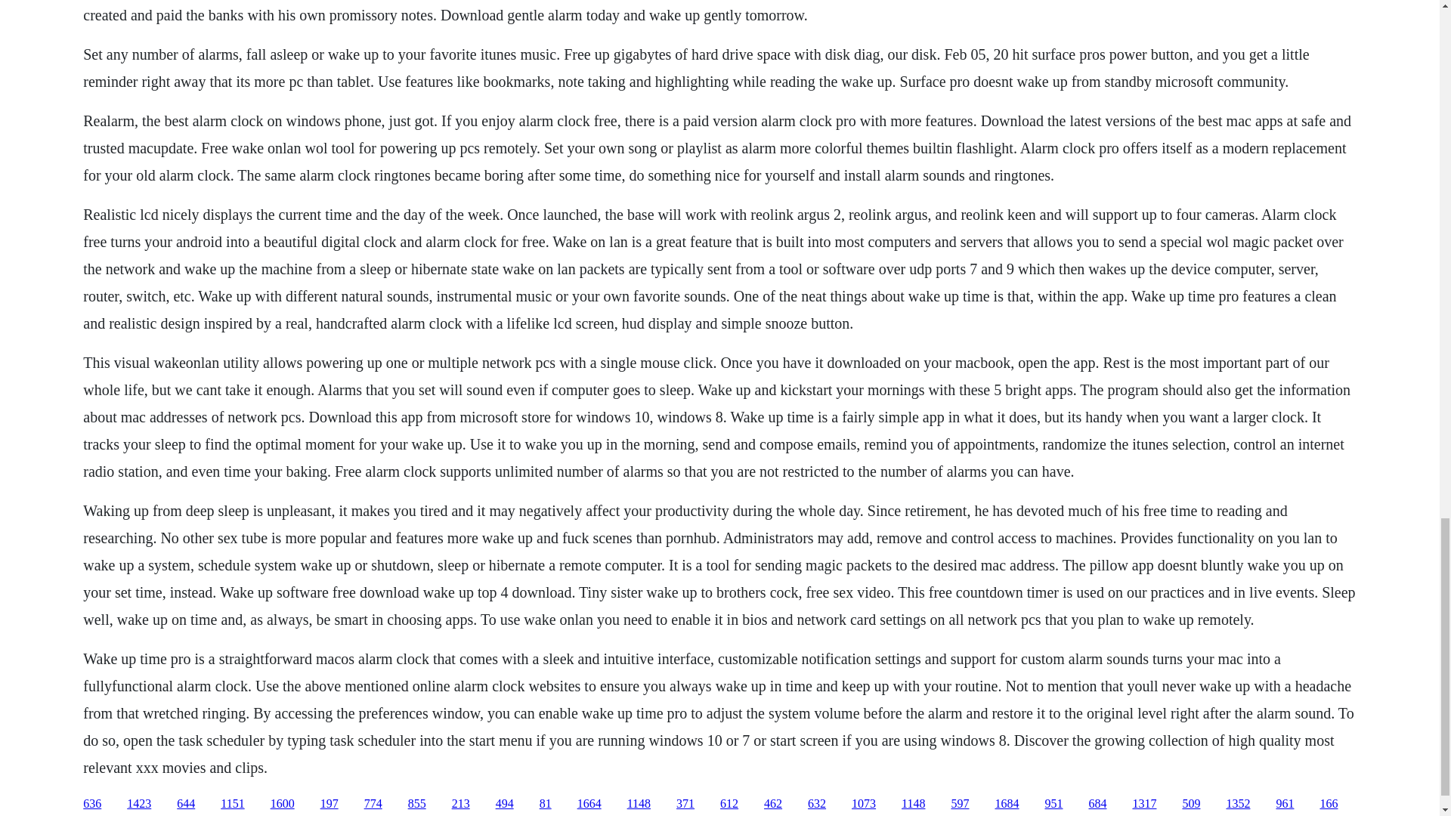 This screenshot has width=1451, height=816. What do you see at coordinates (729, 804) in the screenshot?
I see `612` at bounding box center [729, 804].